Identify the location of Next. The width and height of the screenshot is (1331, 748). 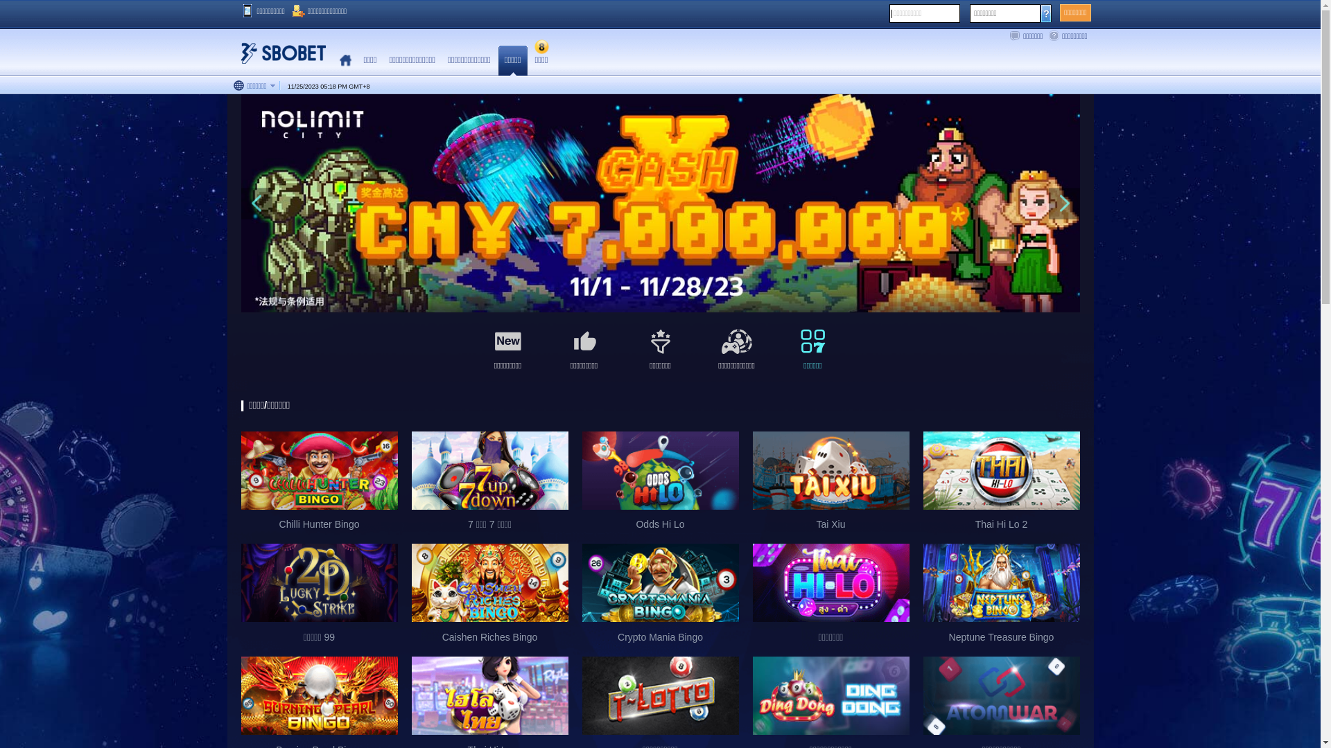
(1063, 204).